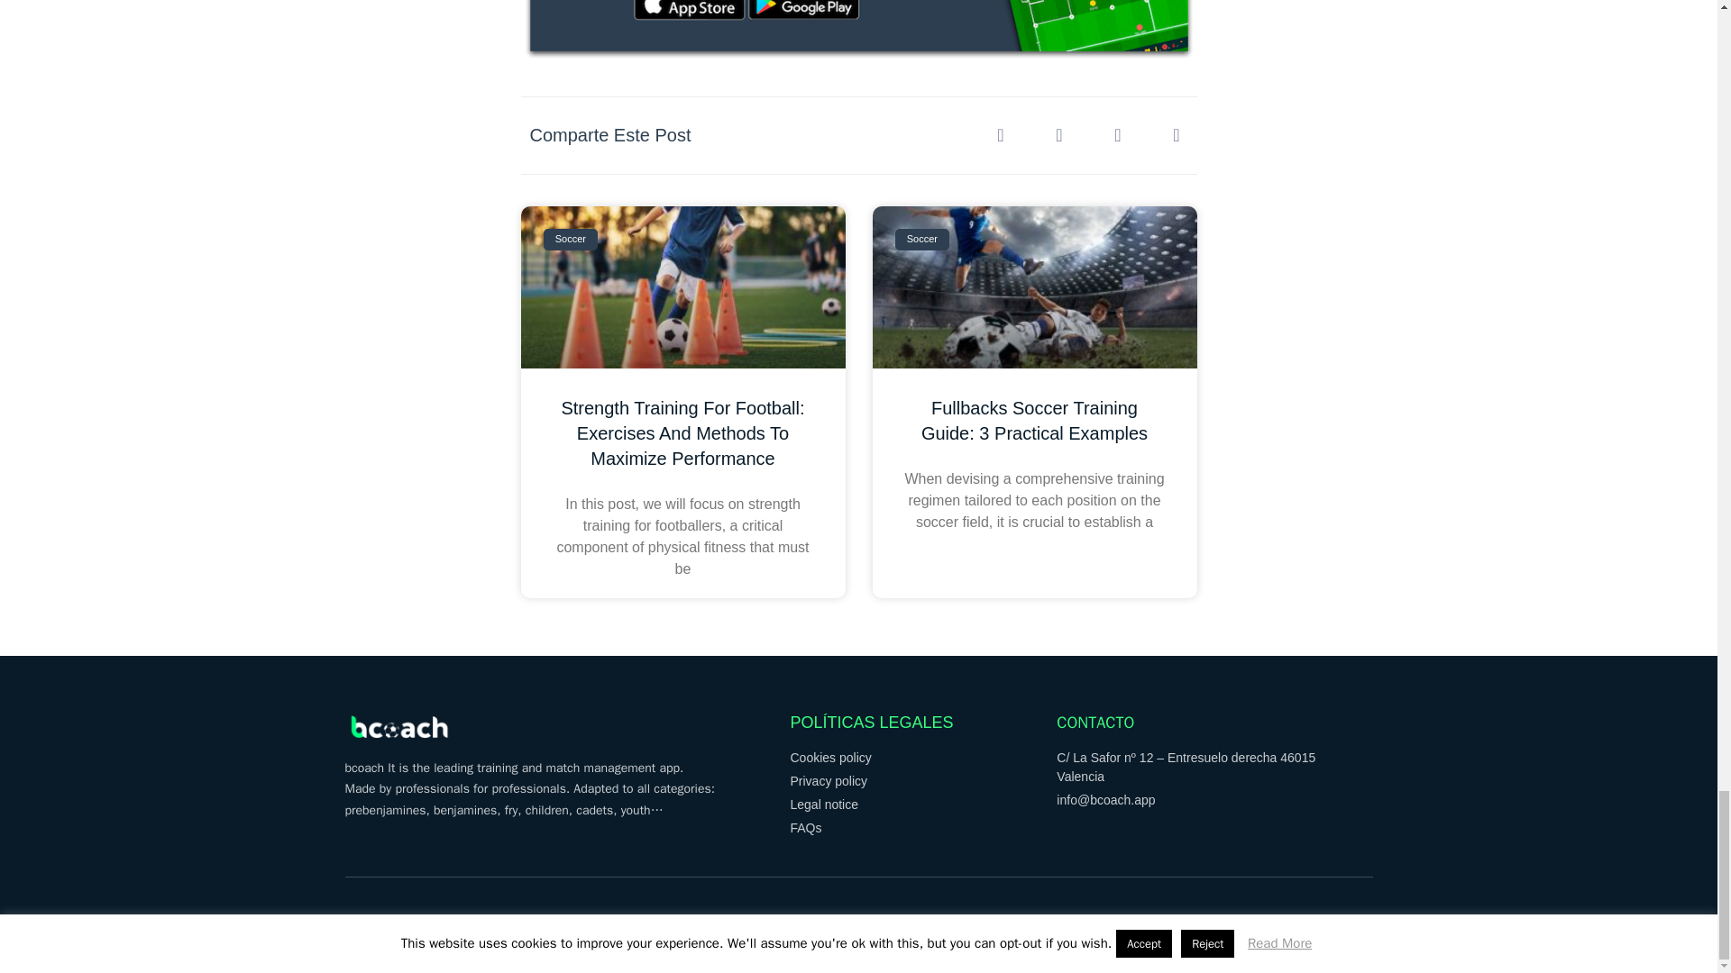  What do you see at coordinates (1033, 420) in the screenshot?
I see `Fullbacks Soccer Training Guide: 3 Practical Examples` at bounding box center [1033, 420].